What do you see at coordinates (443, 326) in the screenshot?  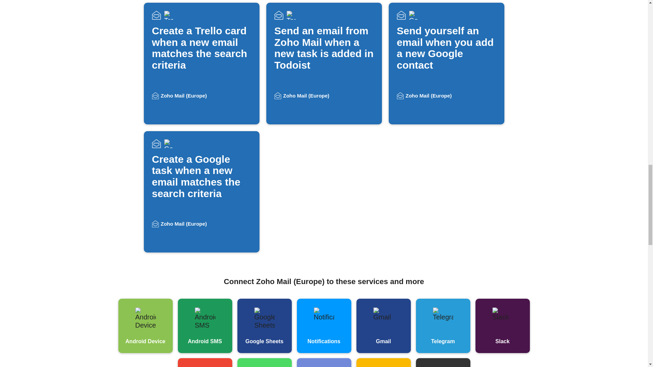 I see `Telegram` at bounding box center [443, 326].